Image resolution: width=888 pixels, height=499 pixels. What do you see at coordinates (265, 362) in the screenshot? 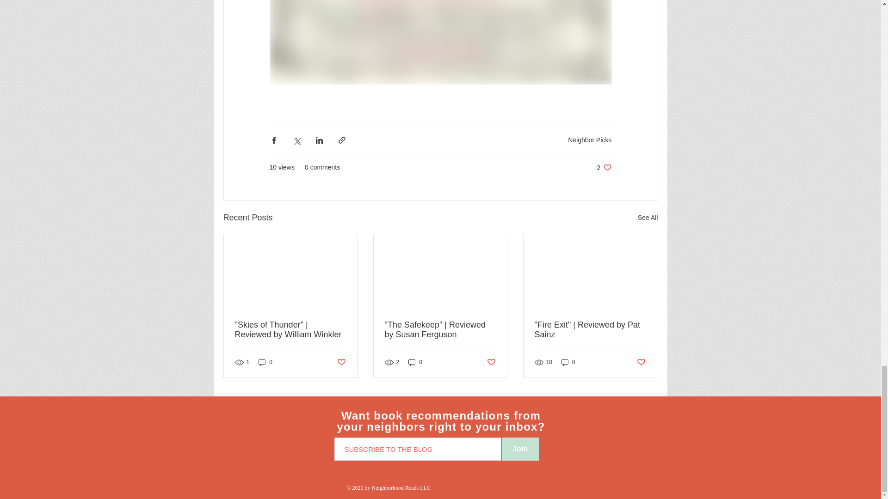
I see `See All` at bounding box center [265, 362].